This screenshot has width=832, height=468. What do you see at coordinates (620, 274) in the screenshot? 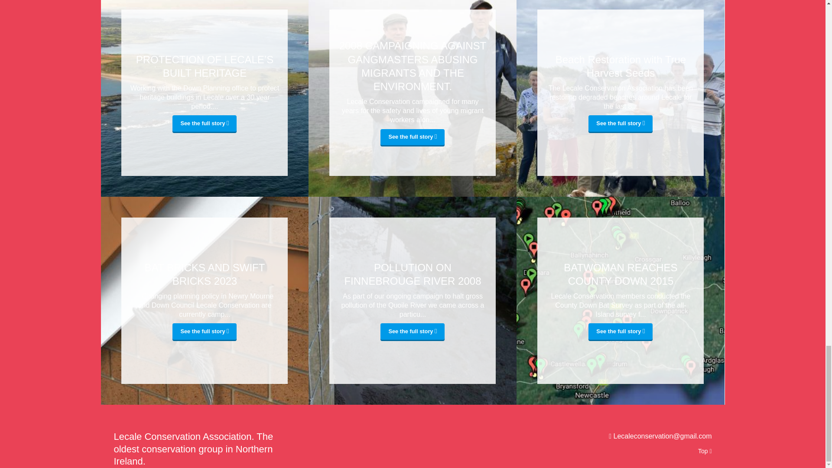
I see `BATWOMAN REACHES COUNTY DOWN 2015` at bounding box center [620, 274].